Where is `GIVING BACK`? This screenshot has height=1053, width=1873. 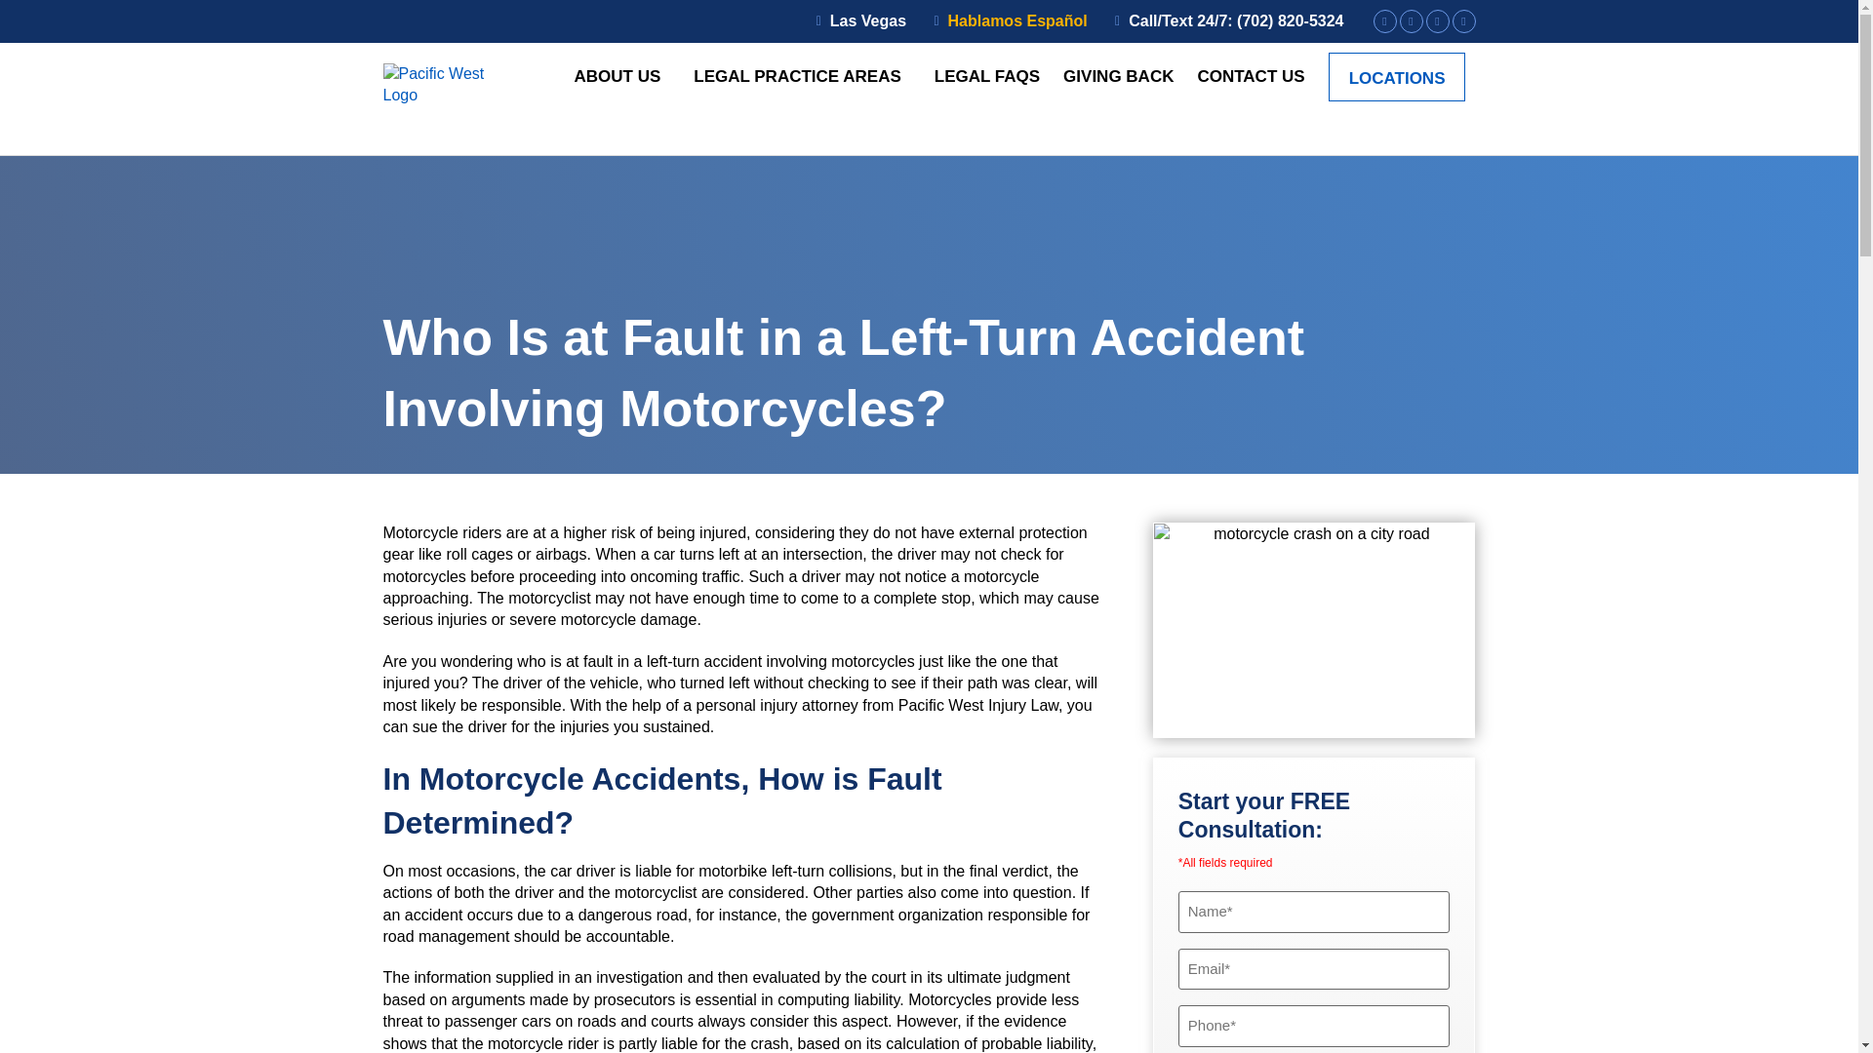
GIVING BACK is located at coordinates (1118, 76).